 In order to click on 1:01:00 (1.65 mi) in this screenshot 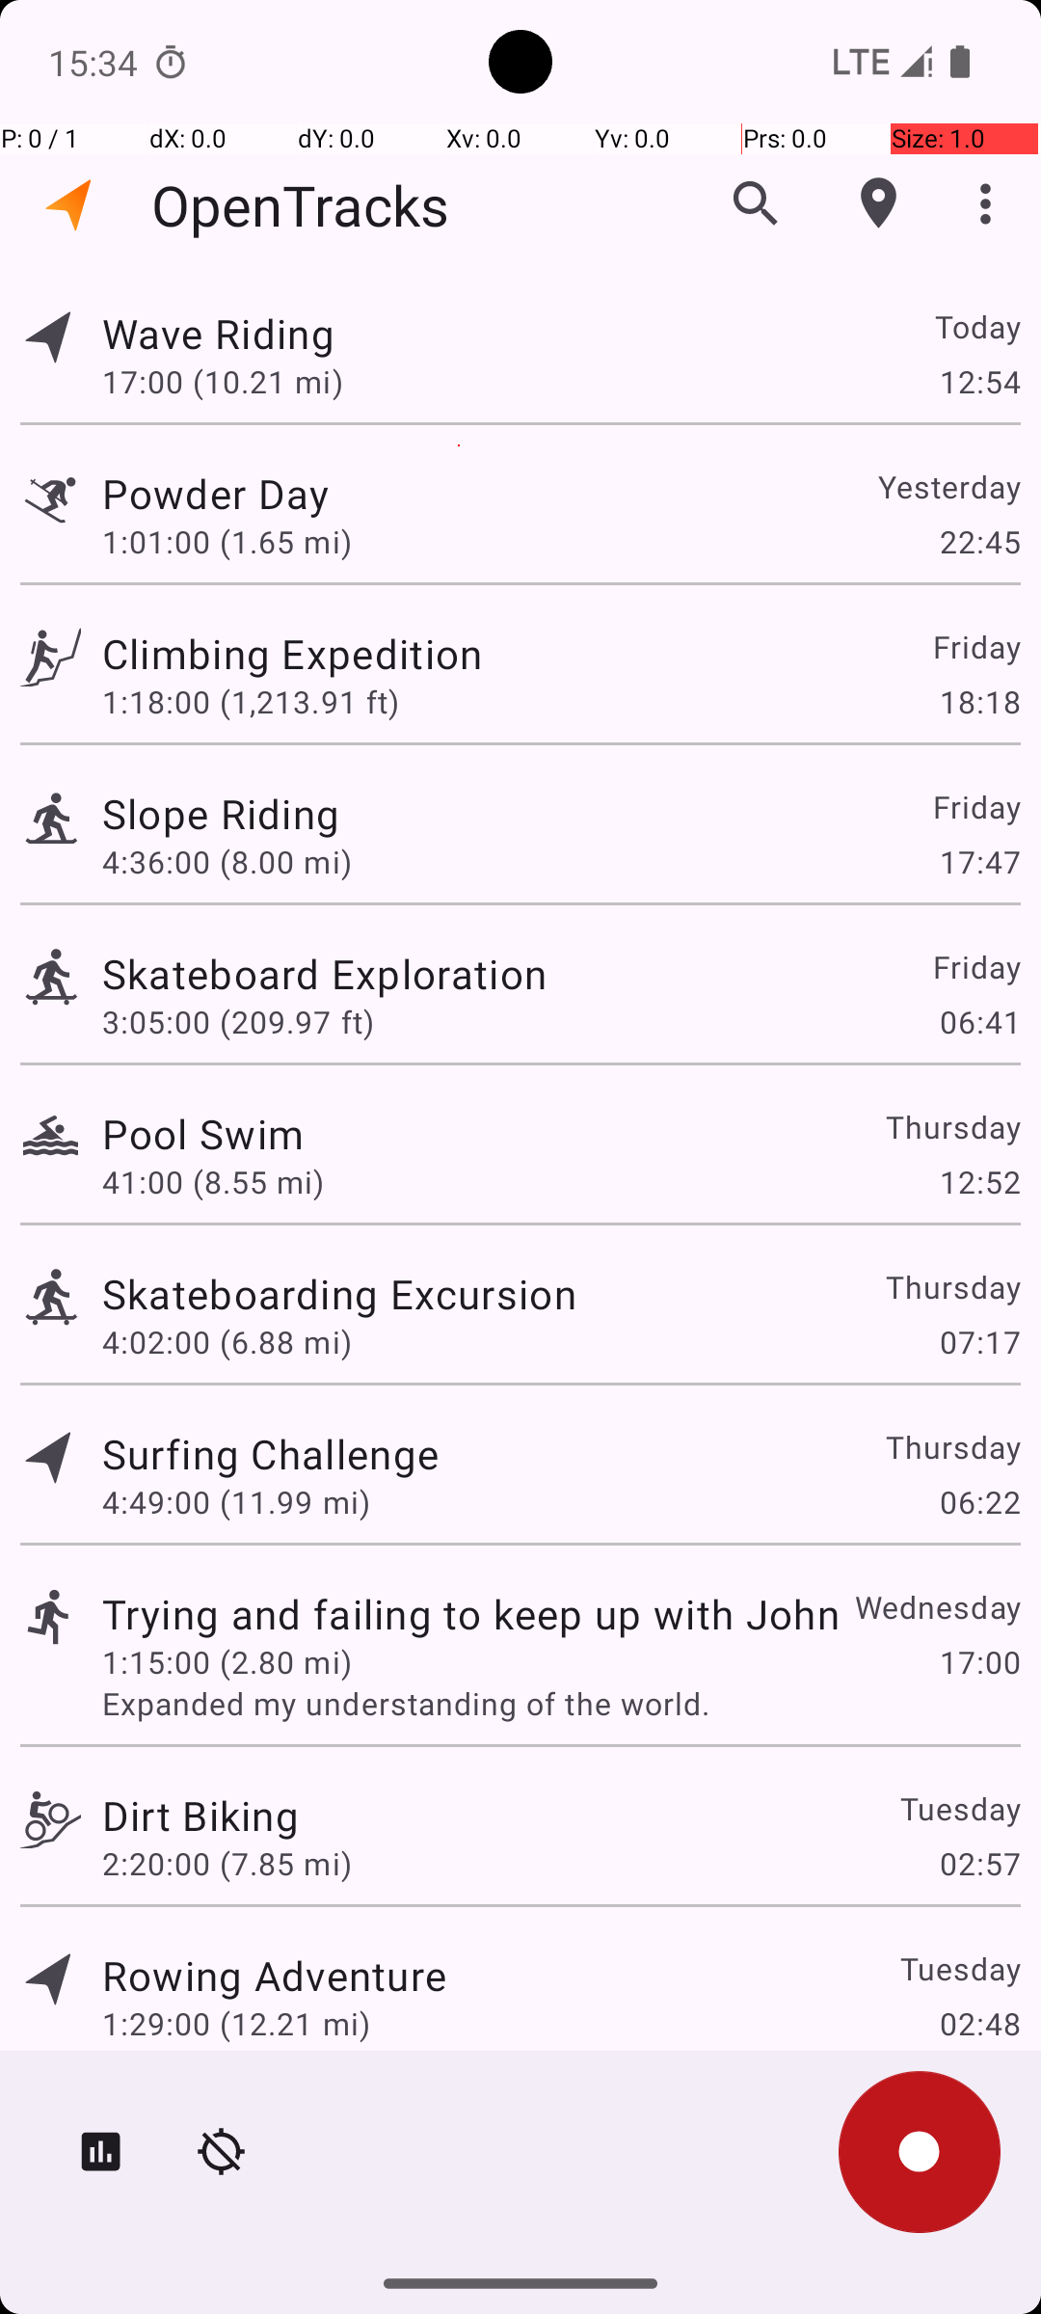, I will do `click(227, 542)`.